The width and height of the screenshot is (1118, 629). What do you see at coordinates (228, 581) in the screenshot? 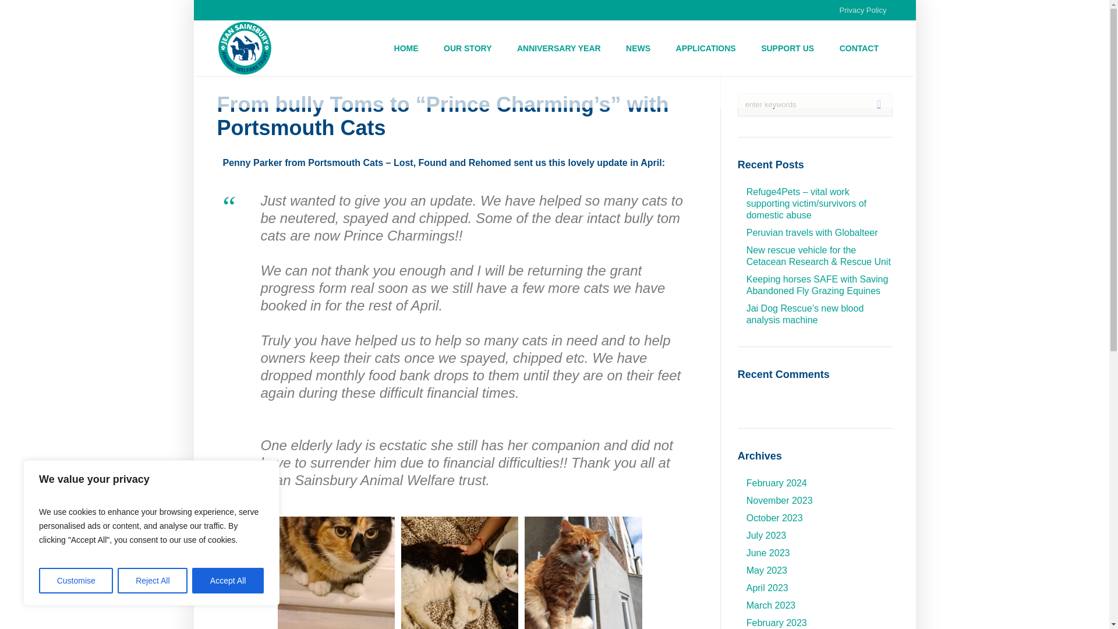
I see `Accept All` at bounding box center [228, 581].